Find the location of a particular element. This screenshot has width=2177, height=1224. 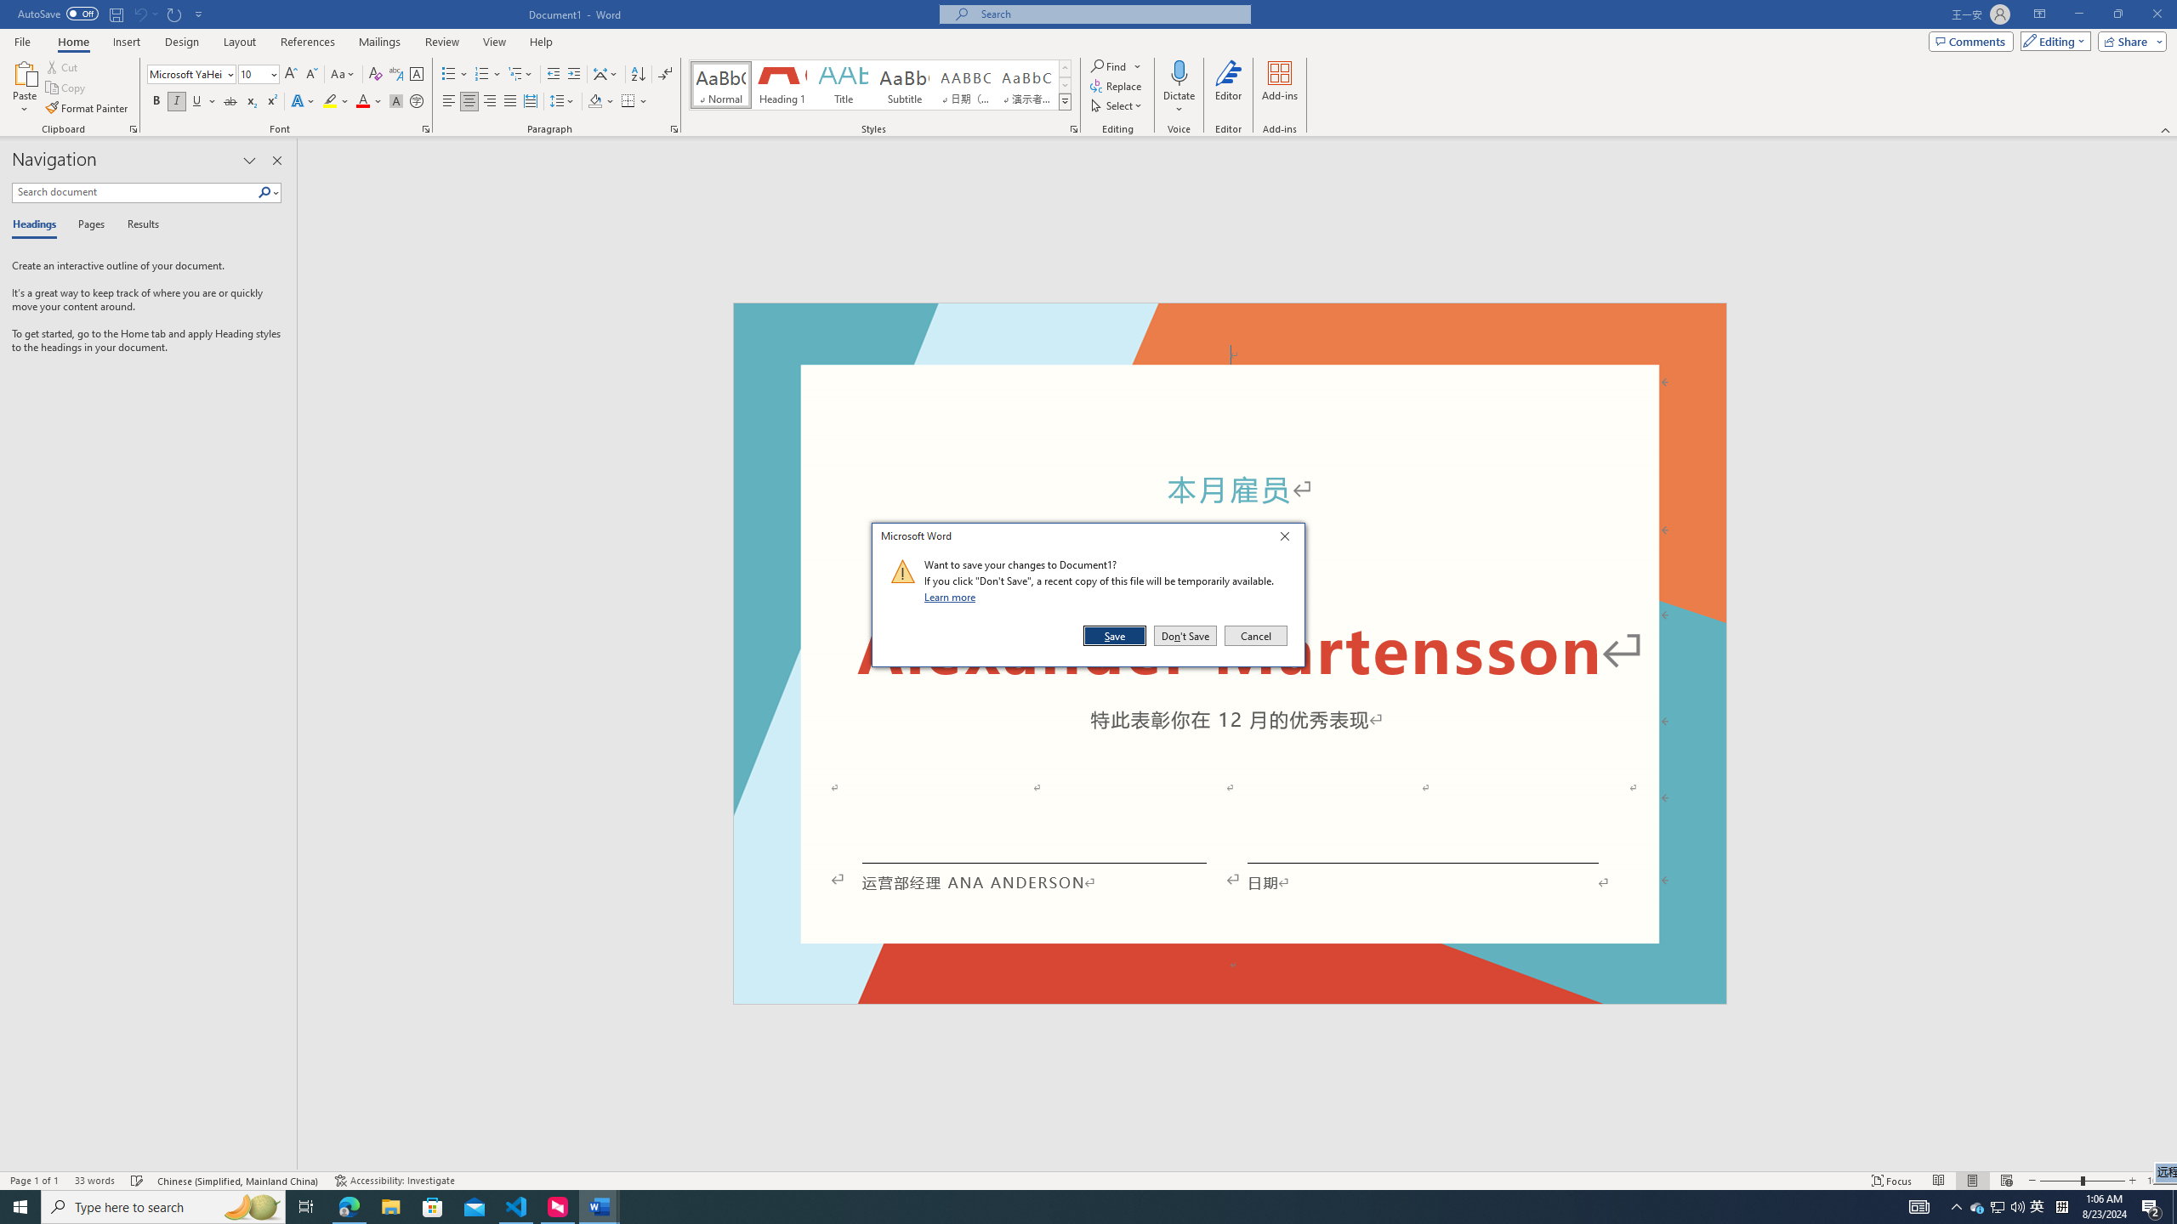

Microsoft Store is located at coordinates (433, 1207).